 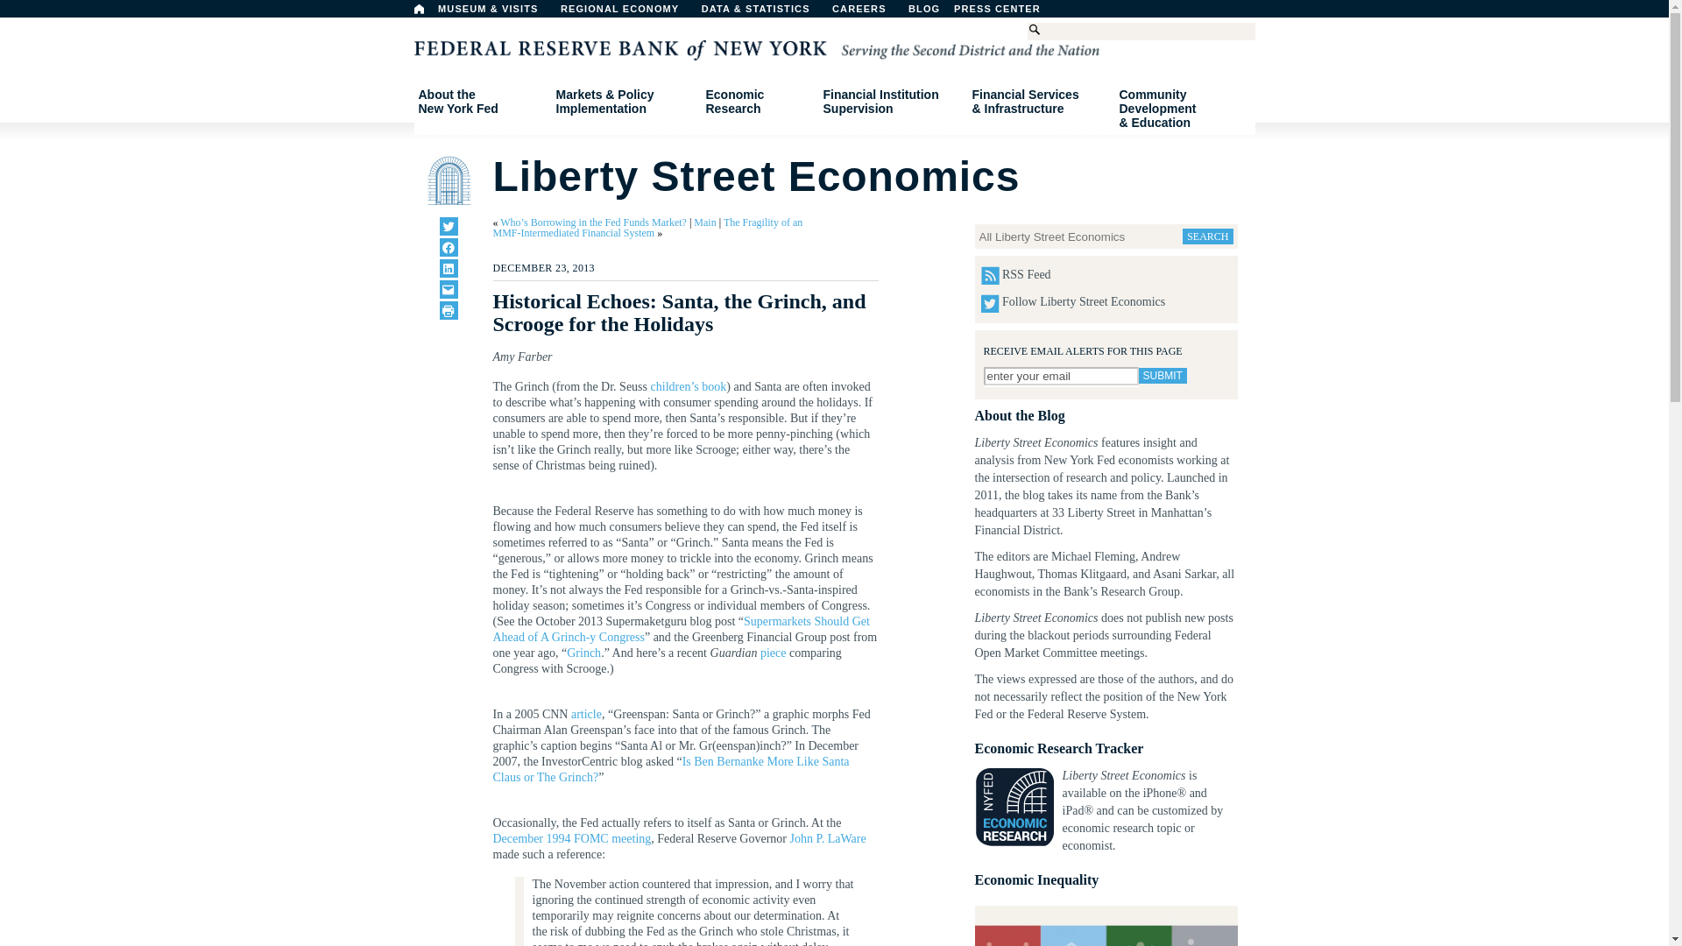 I want to click on REGIONAL ECONOMY, so click(x=627, y=13).